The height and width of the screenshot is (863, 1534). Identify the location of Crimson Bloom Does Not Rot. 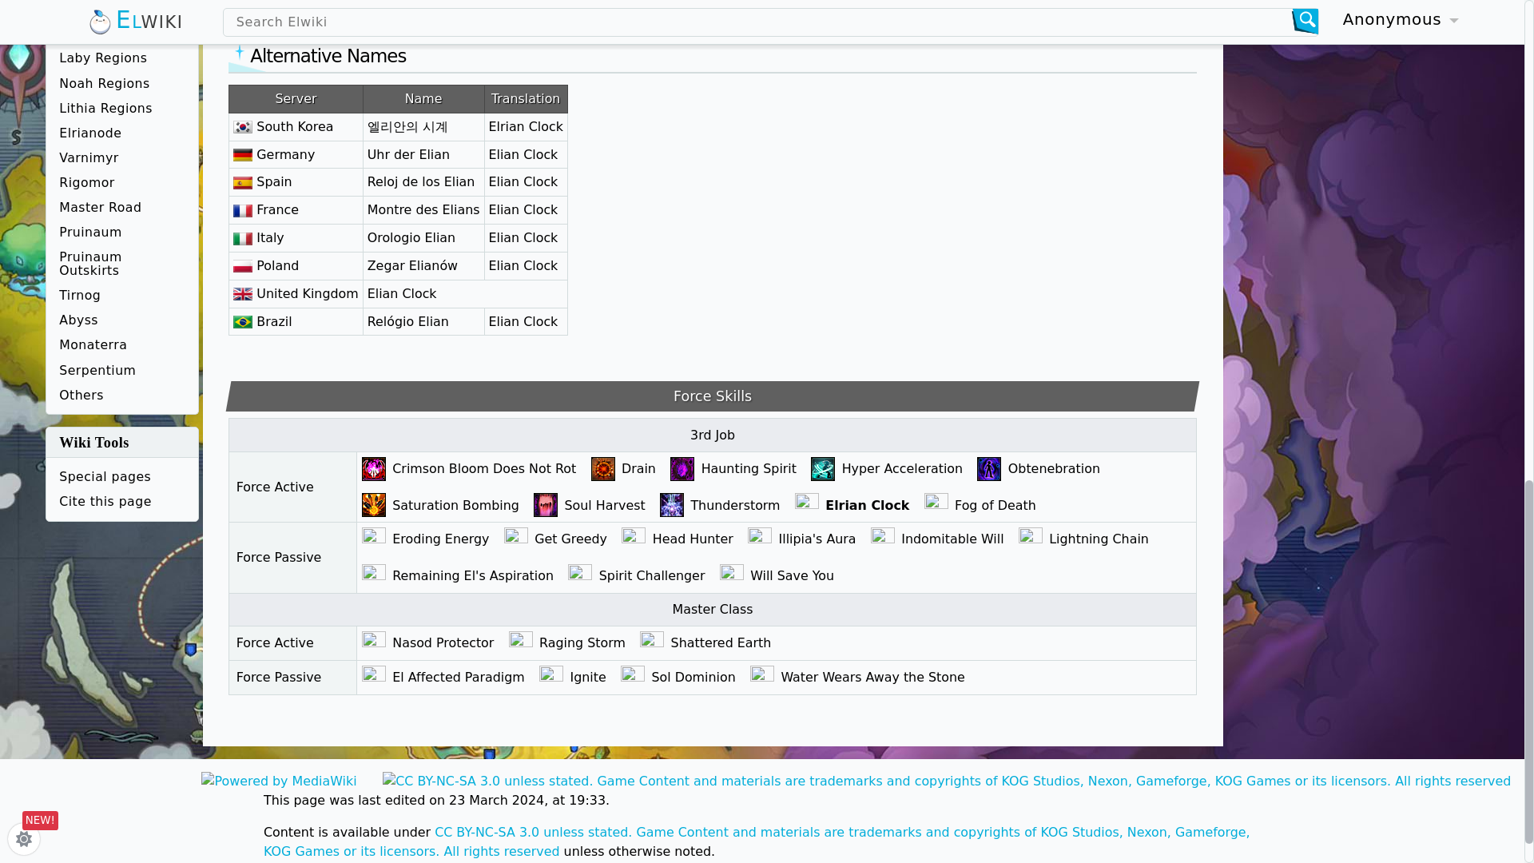
(487, 468).